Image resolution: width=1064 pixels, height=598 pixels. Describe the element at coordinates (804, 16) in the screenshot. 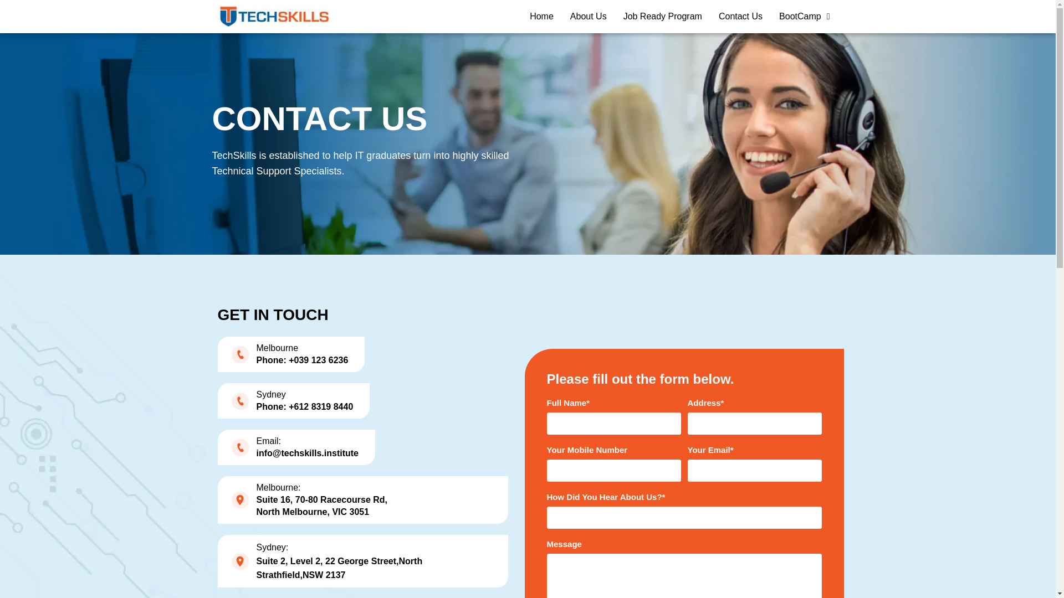

I see `BootCamp` at that location.